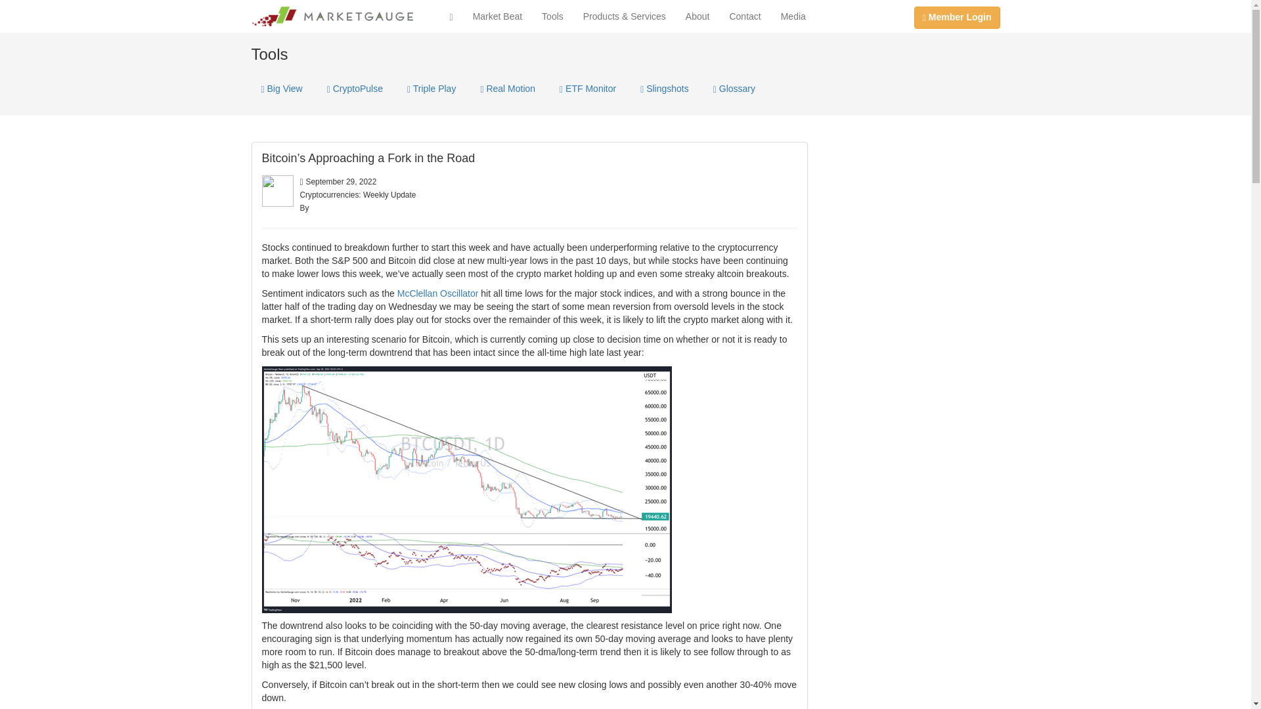  What do you see at coordinates (553, 16) in the screenshot?
I see `Tools` at bounding box center [553, 16].